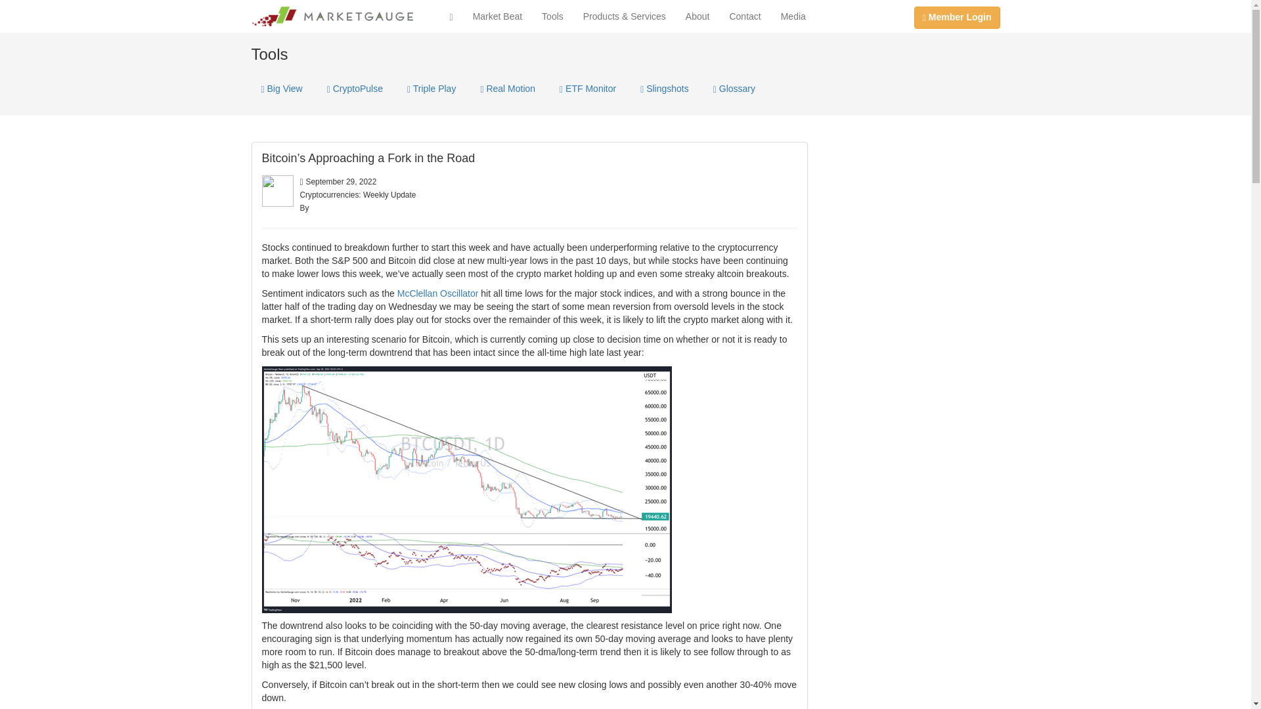  What do you see at coordinates (553, 16) in the screenshot?
I see `Tools` at bounding box center [553, 16].